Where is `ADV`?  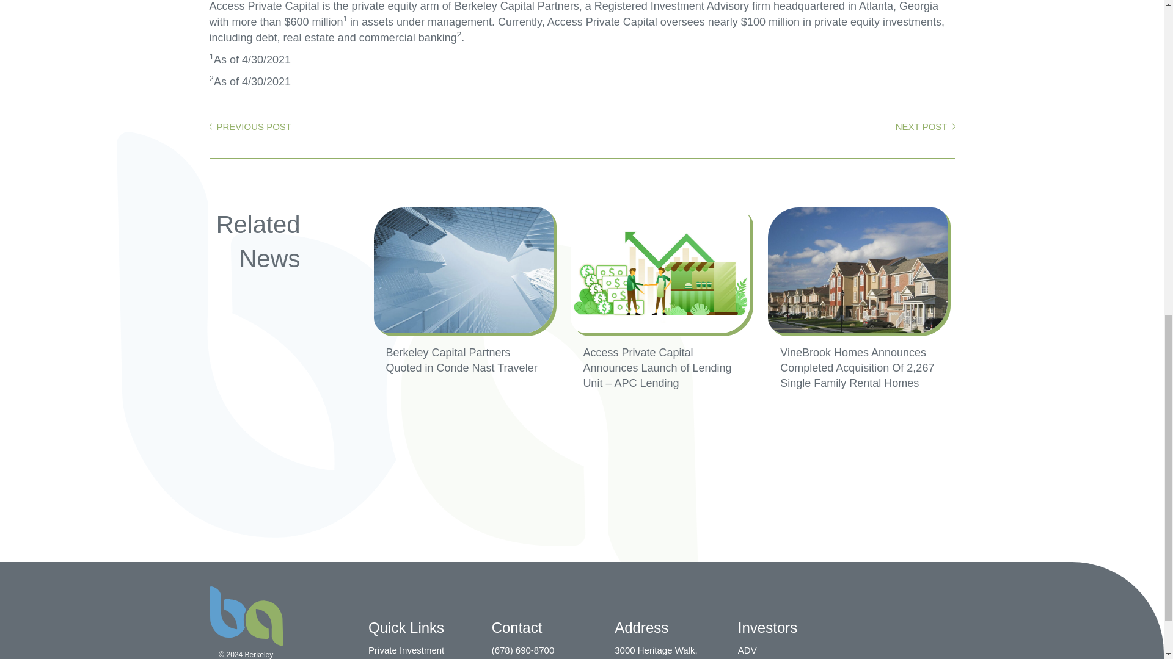 ADV is located at coordinates (747, 650).